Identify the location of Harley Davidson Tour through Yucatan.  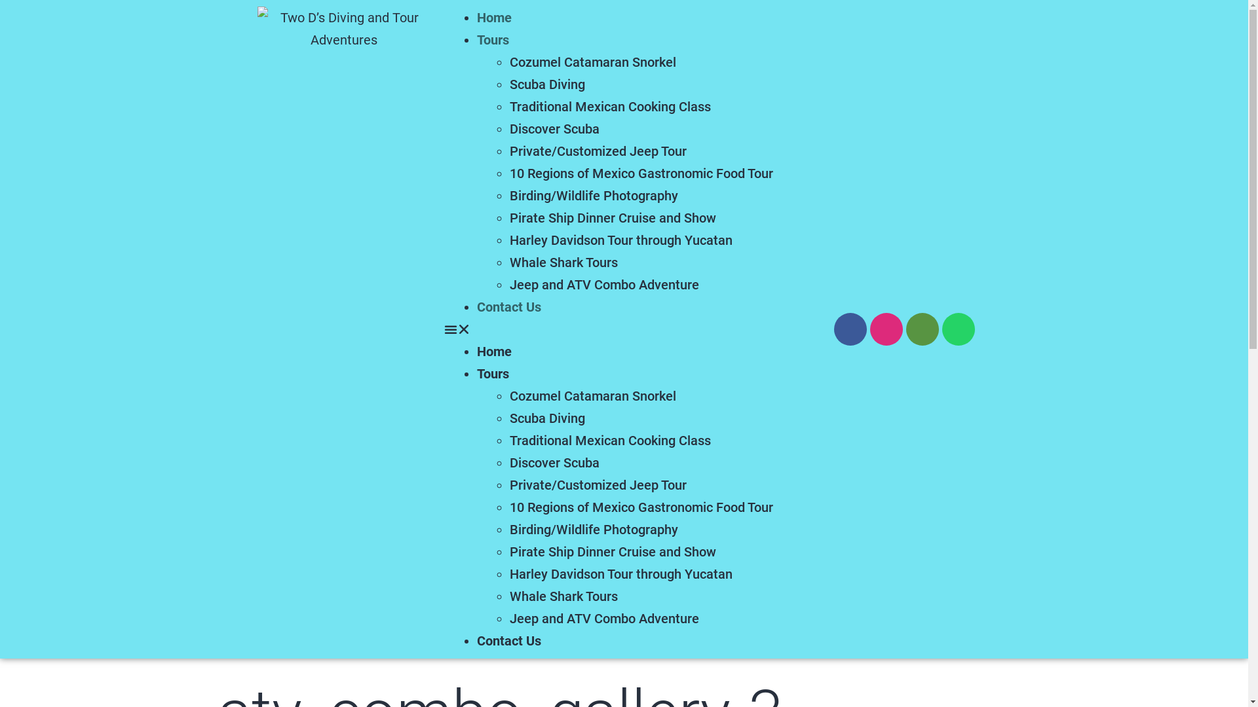
(621, 240).